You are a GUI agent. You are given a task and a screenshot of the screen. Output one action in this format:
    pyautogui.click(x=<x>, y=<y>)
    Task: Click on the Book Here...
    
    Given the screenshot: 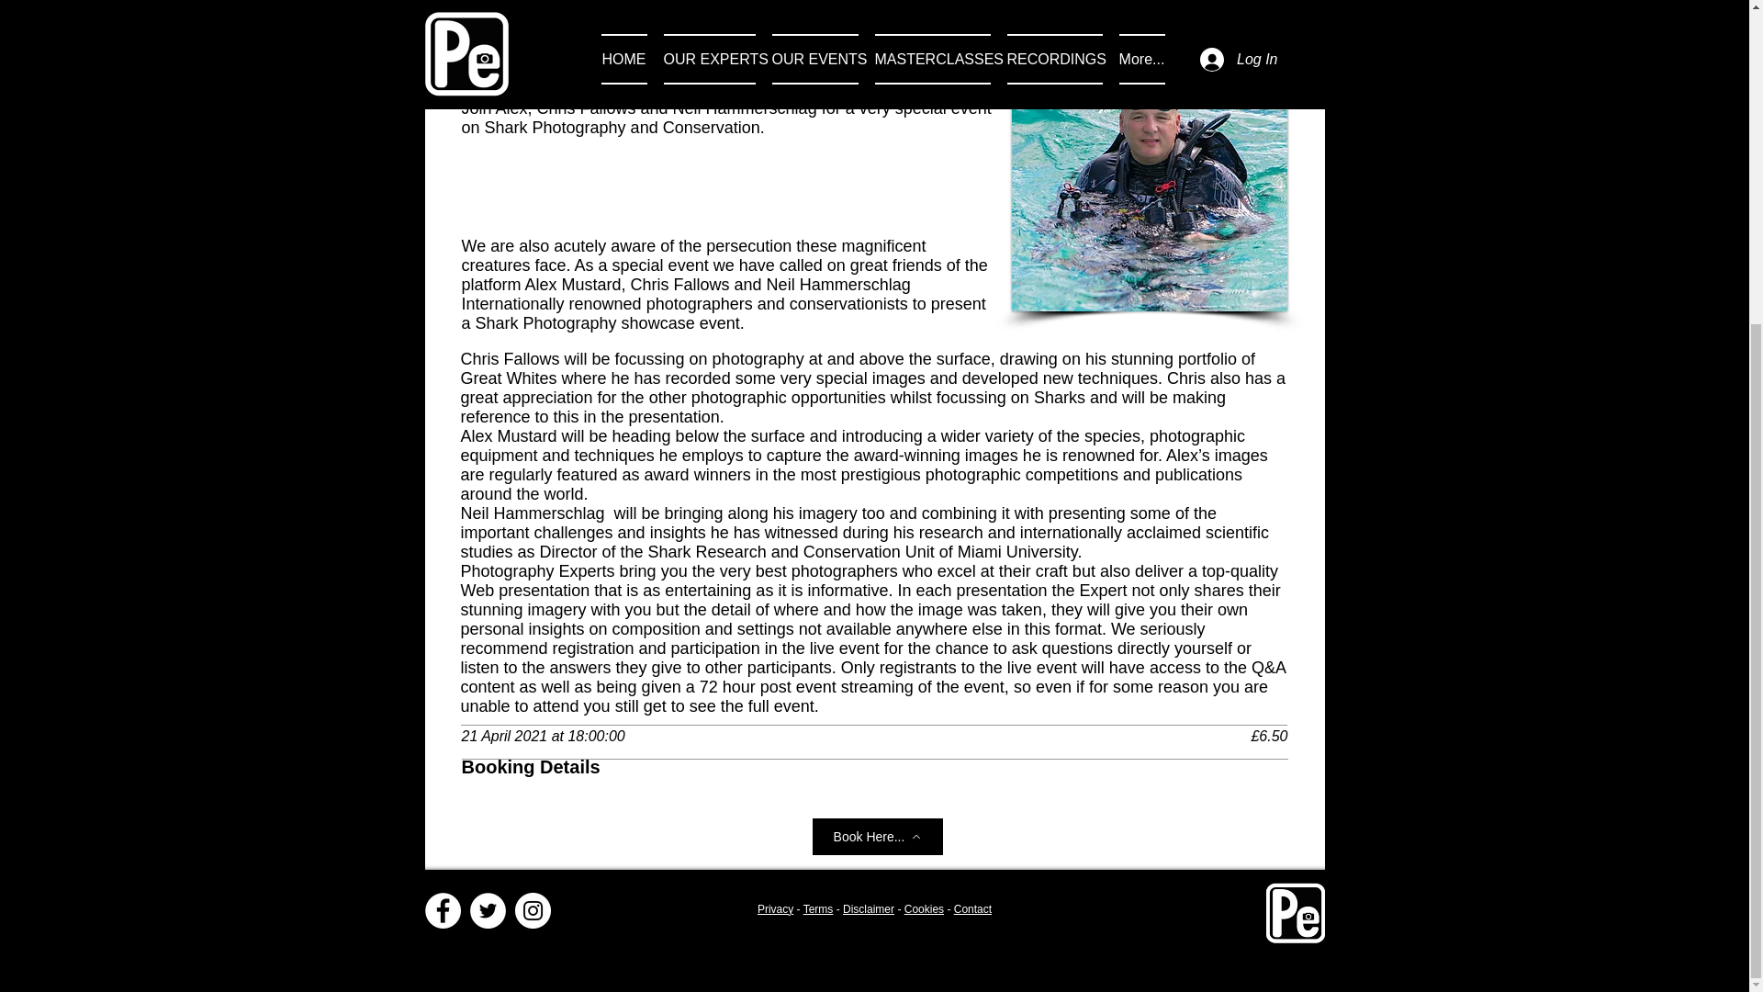 What is the action you would take?
    pyautogui.click(x=876, y=836)
    